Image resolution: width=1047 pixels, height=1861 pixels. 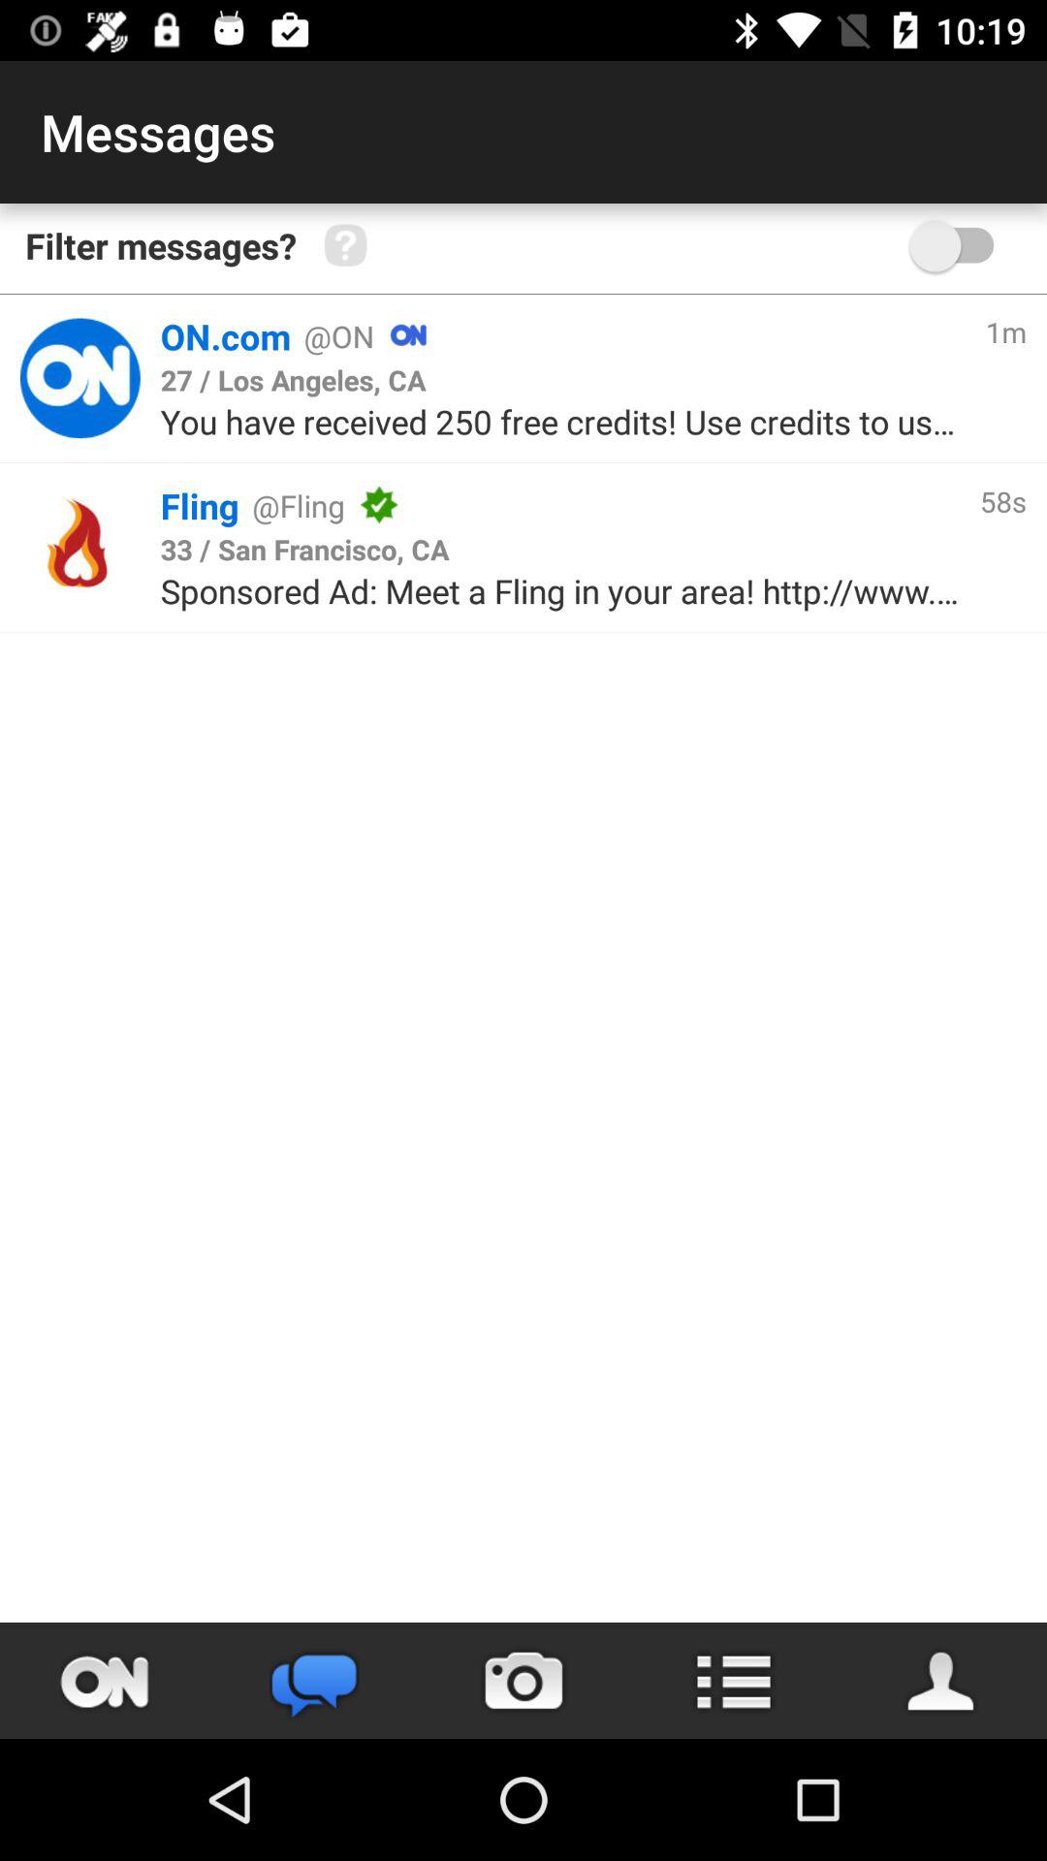 What do you see at coordinates (523, 1681) in the screenshot?
I see `take picture` at bounding box center [523, 1681].